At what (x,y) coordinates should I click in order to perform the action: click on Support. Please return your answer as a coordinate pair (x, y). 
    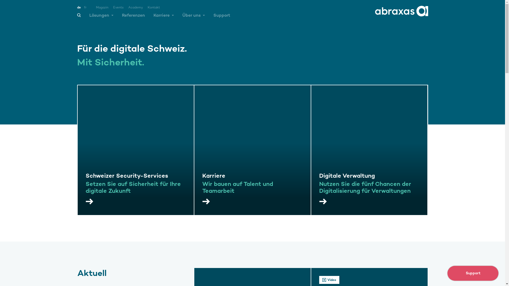
    Looking at the image, I should click on (473, 273).